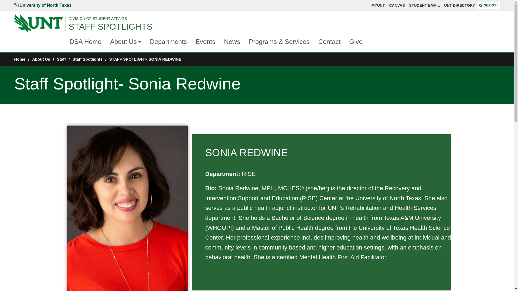 The height and width of the screenshot is (291, 518). I want to click on Contact, so click(330, 42).